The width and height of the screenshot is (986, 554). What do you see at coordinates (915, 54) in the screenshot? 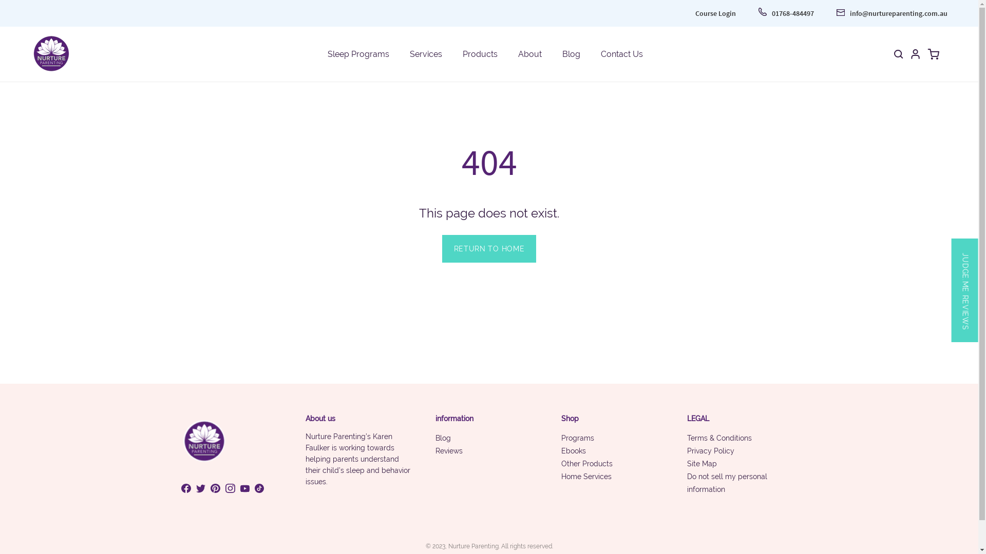
I see `My Account` at bounding box center [915, 54].